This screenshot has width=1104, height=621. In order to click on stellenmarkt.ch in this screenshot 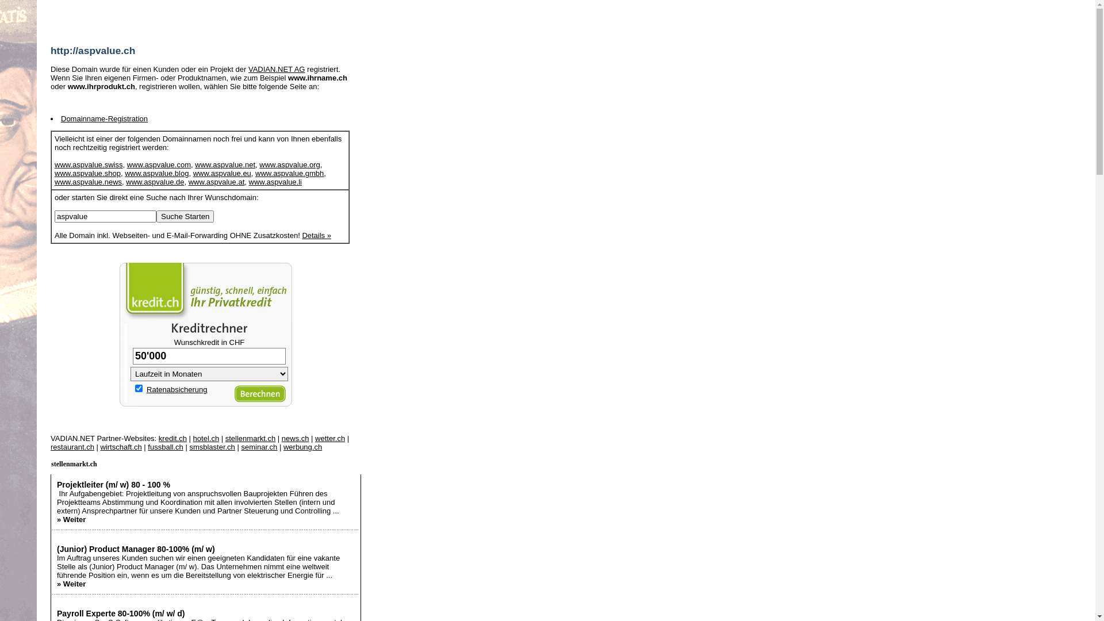, I will do `click(74, 464)`.